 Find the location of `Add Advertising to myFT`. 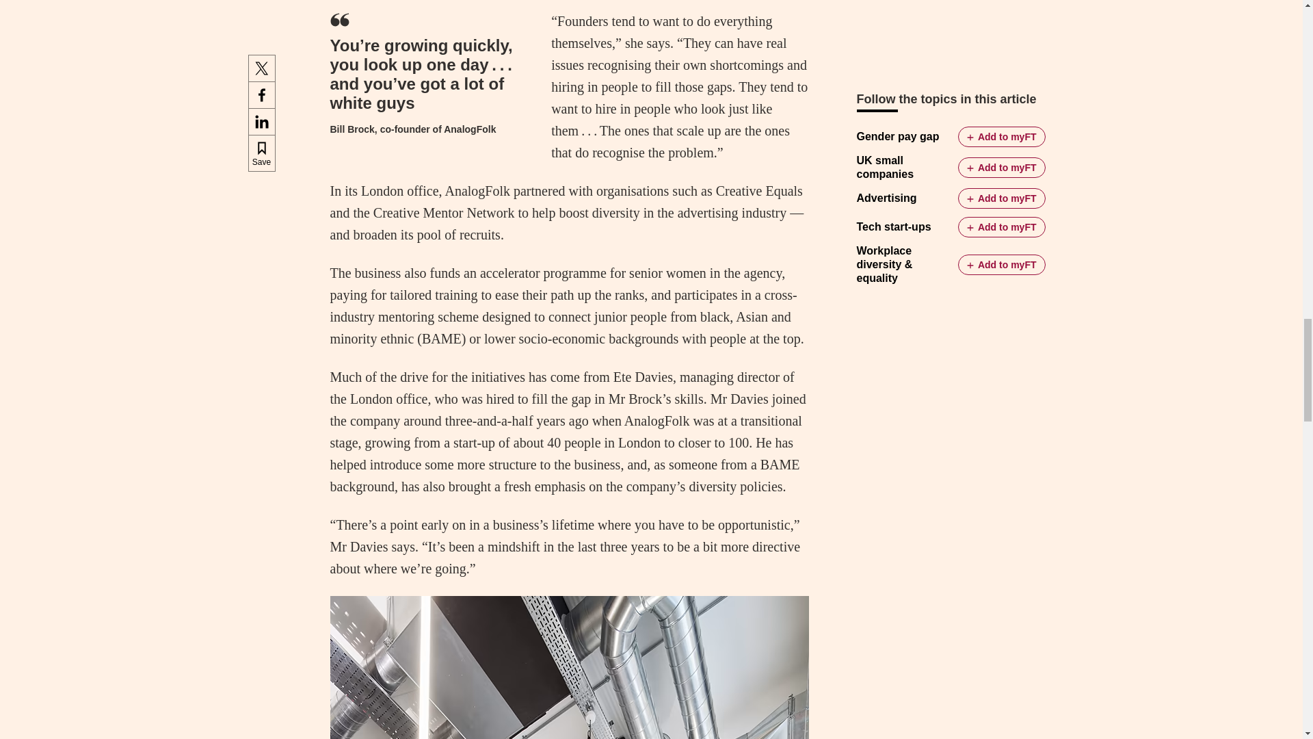

Add Advertising to myFT is located at coordinates (1001, 198).